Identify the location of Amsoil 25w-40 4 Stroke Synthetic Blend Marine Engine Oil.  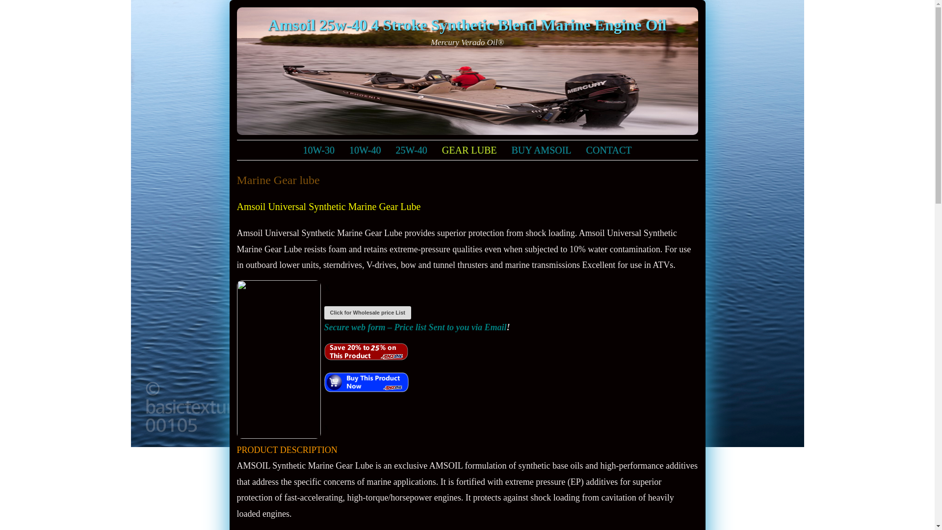
(467, 25).